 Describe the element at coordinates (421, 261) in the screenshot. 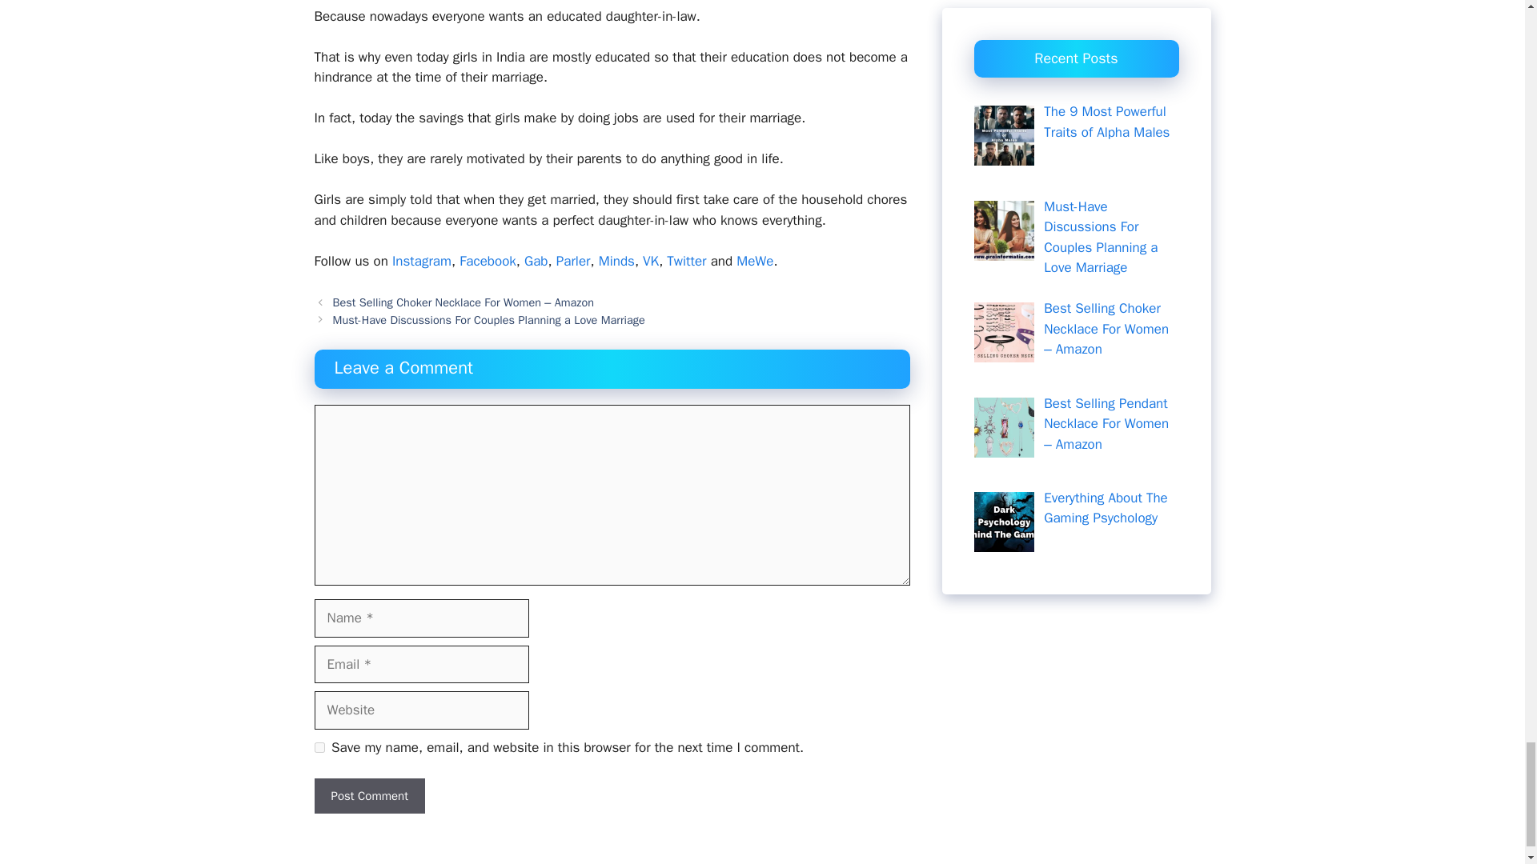

I see `Instagram` at that location.